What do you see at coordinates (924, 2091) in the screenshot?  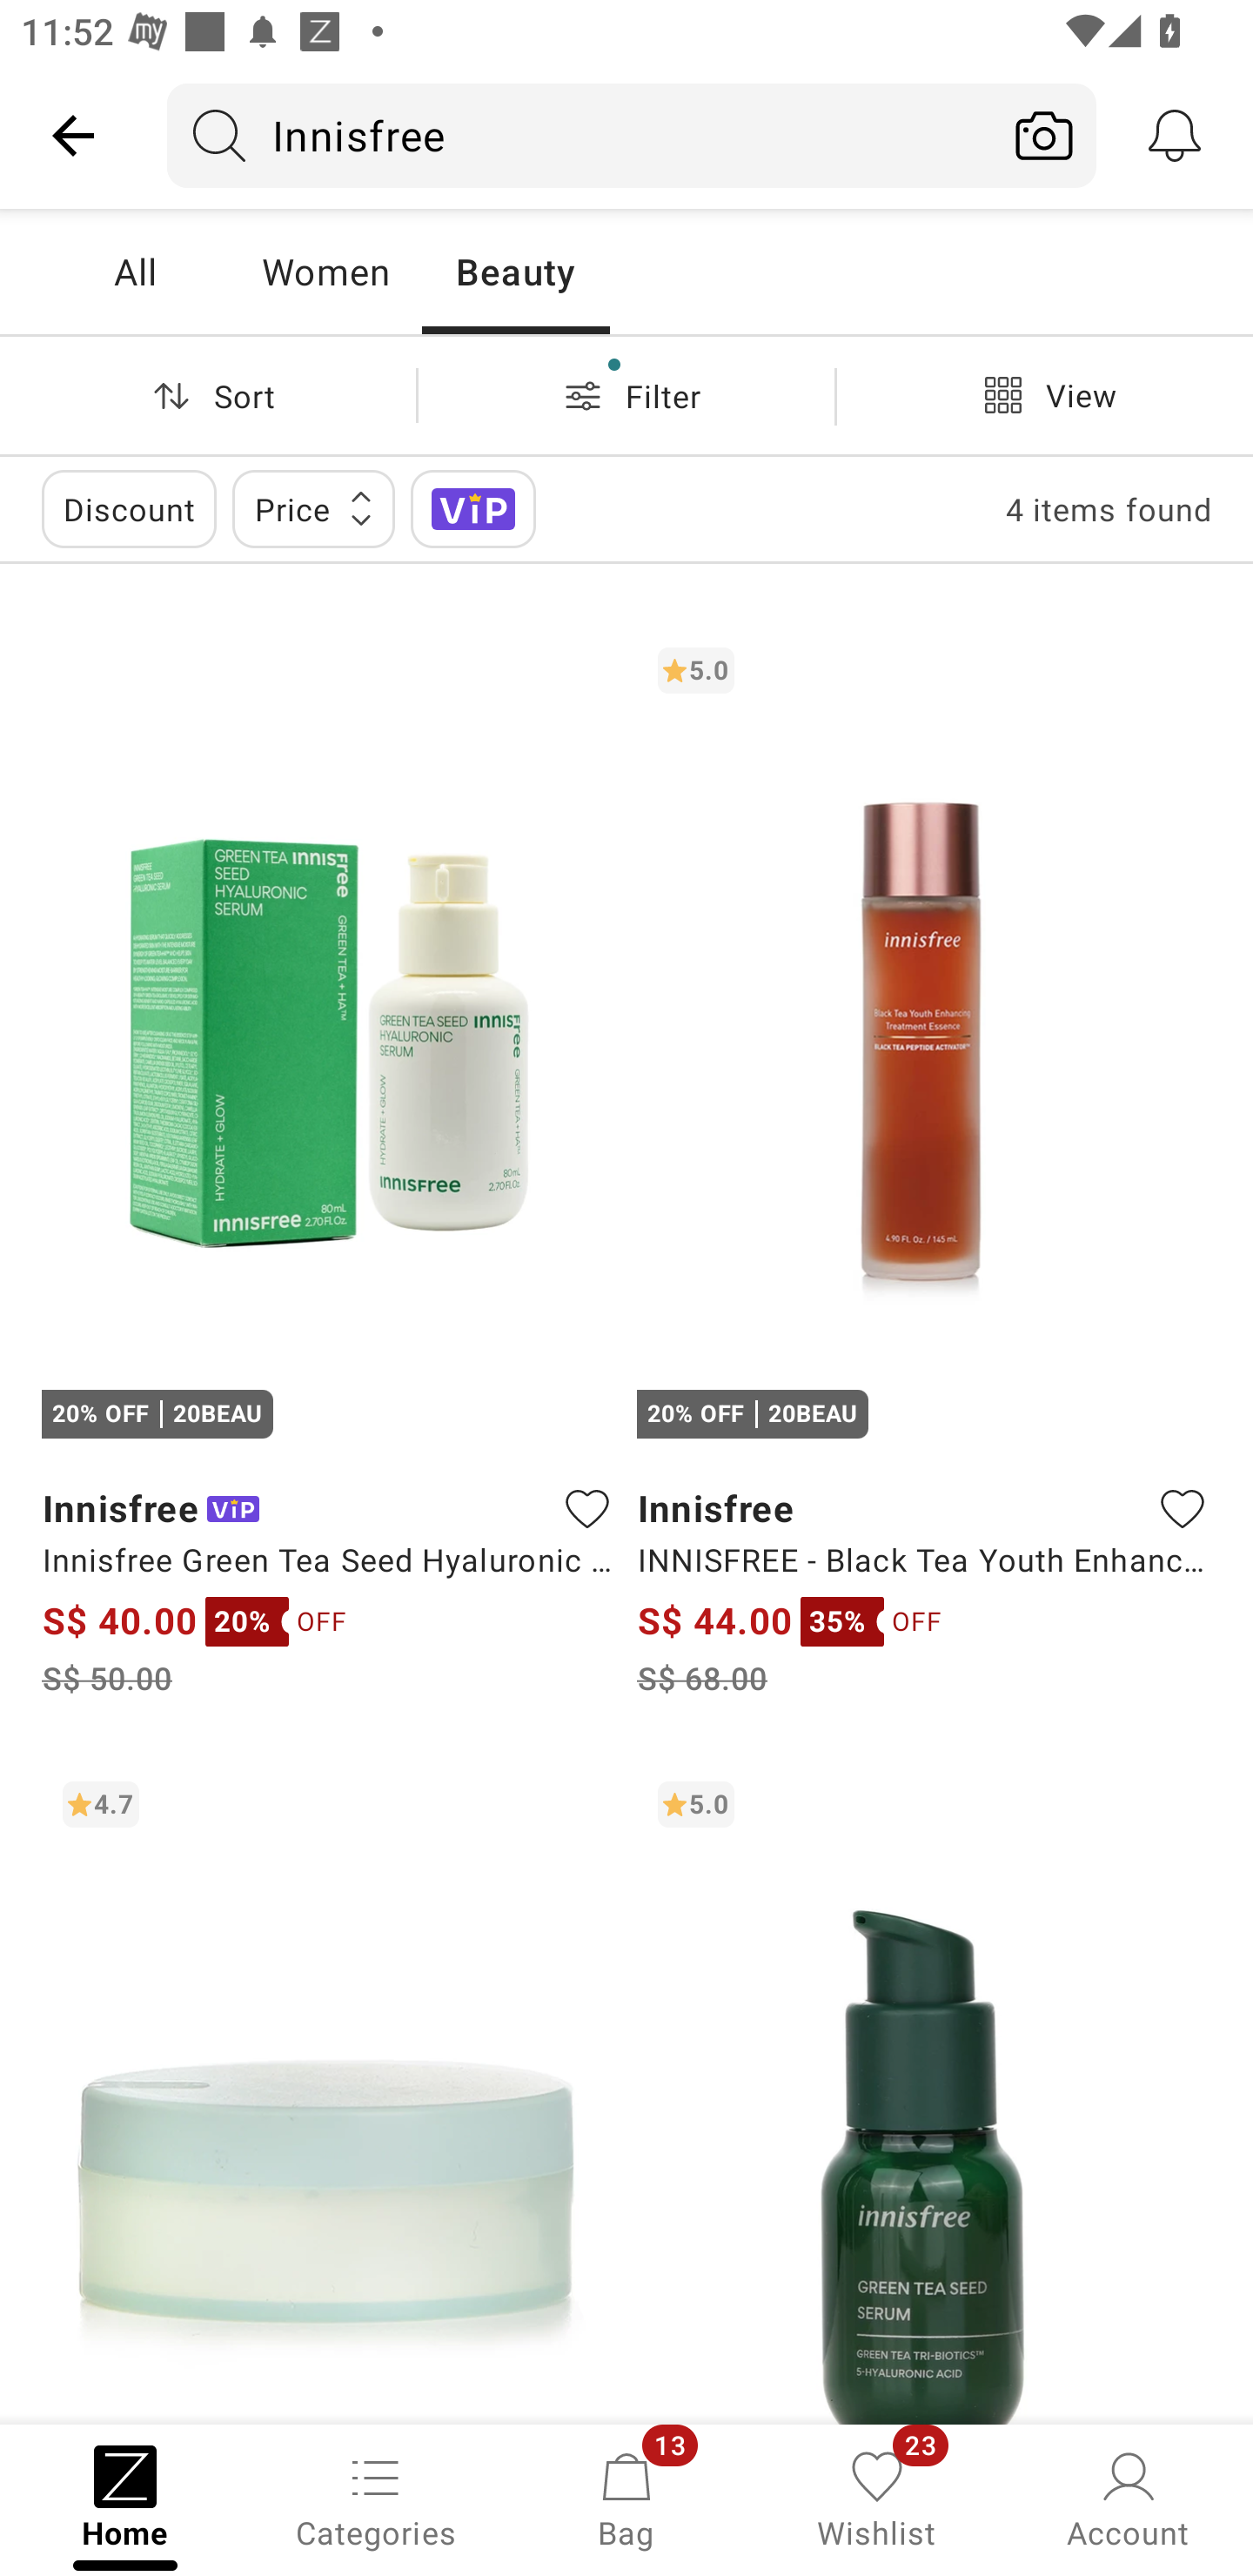 I see `5.0` at bounding box center [924, 2091].